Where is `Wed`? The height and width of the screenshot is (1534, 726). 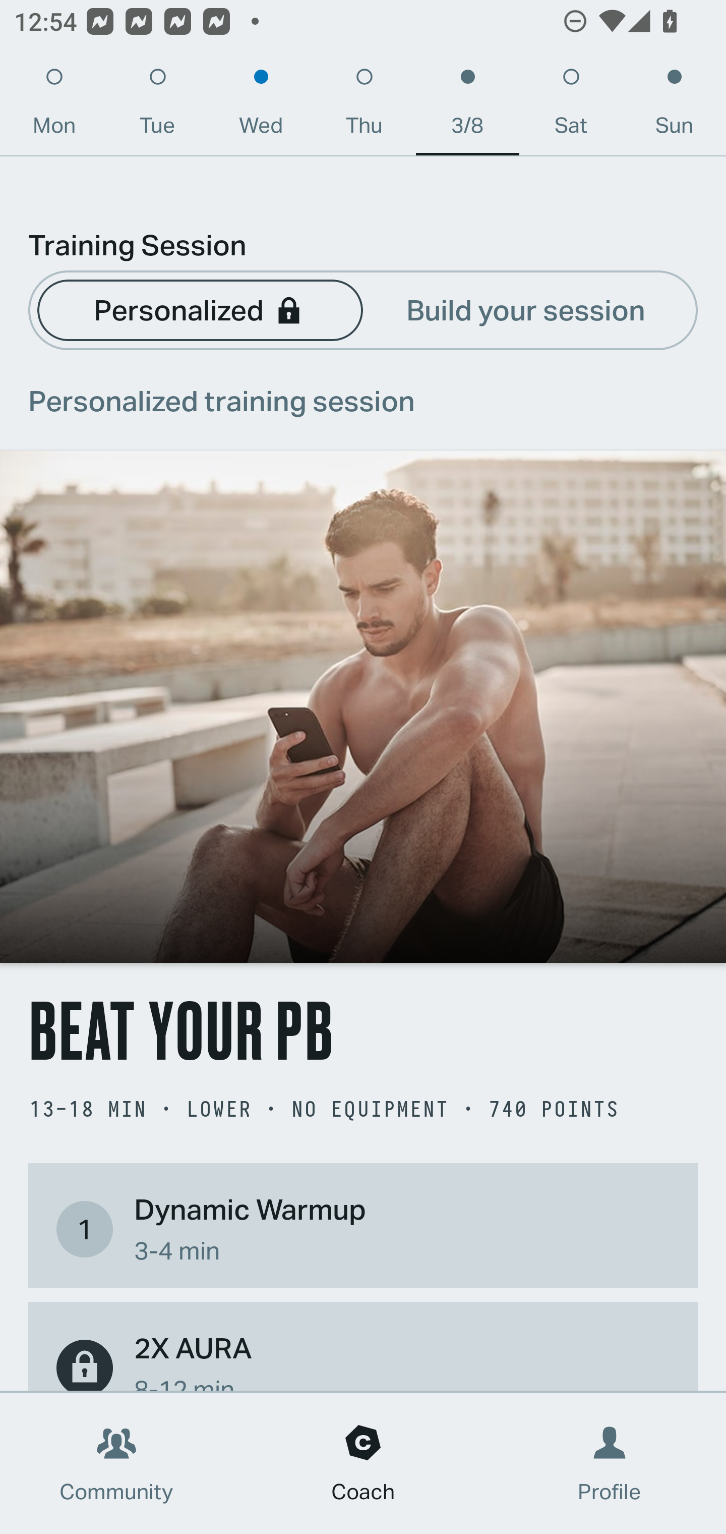 Wed is located at coordinates (261, 106).